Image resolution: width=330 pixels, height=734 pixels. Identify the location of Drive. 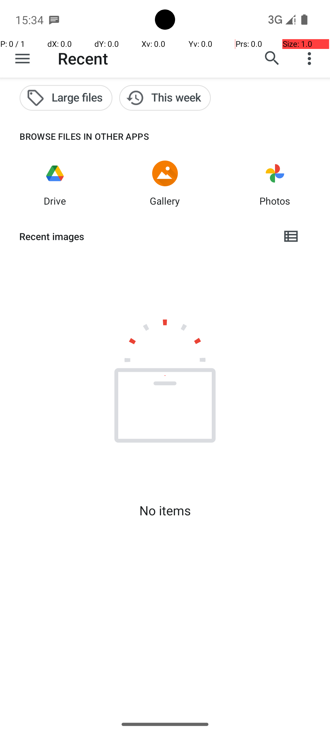
(55, 201).